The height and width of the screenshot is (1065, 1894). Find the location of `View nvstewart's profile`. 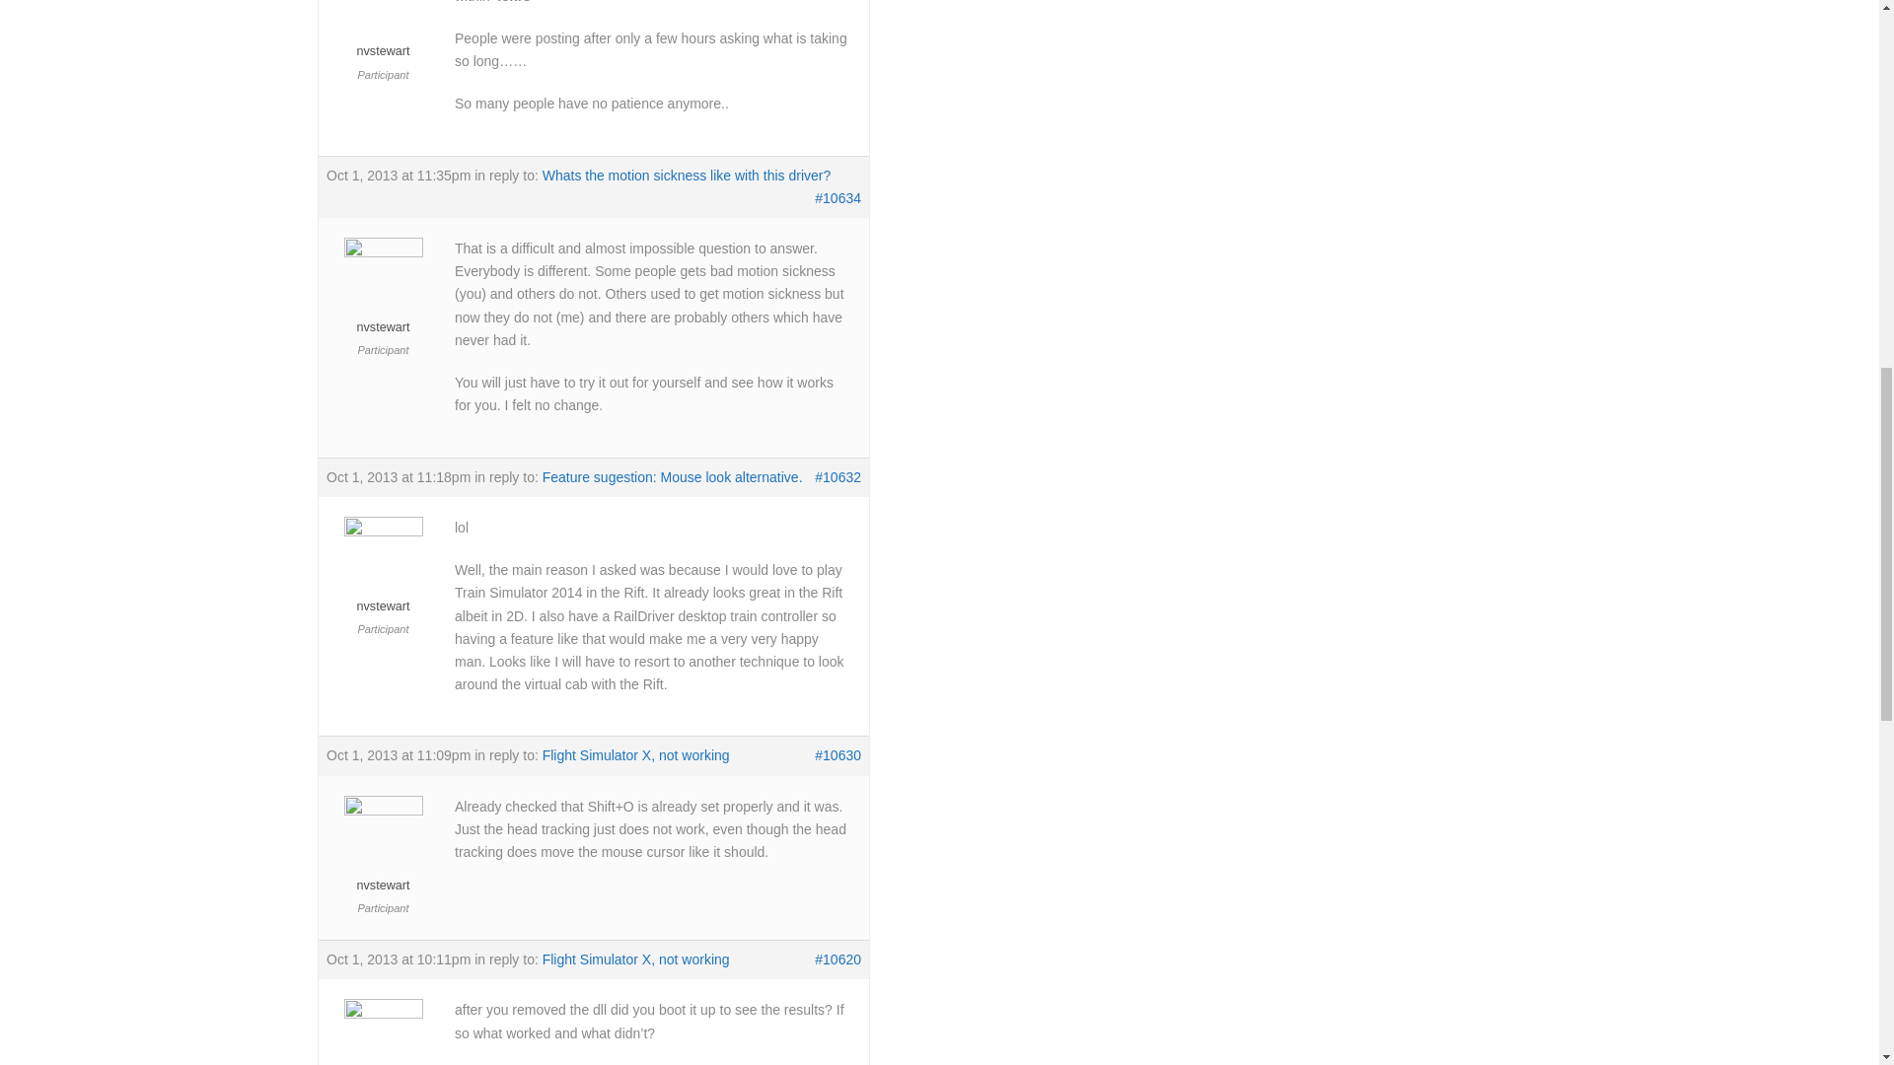

View nvstewart's profile is located at coordinates (383, 851).